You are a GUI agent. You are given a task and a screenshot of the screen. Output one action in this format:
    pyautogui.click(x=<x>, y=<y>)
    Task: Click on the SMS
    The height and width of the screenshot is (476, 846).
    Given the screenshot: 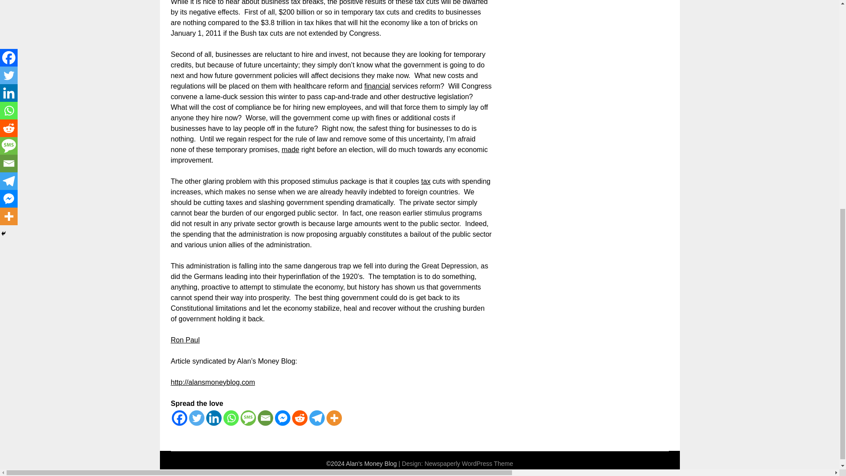 What is the action you would take?
    pyautogui.click(x=248, y=418)
    